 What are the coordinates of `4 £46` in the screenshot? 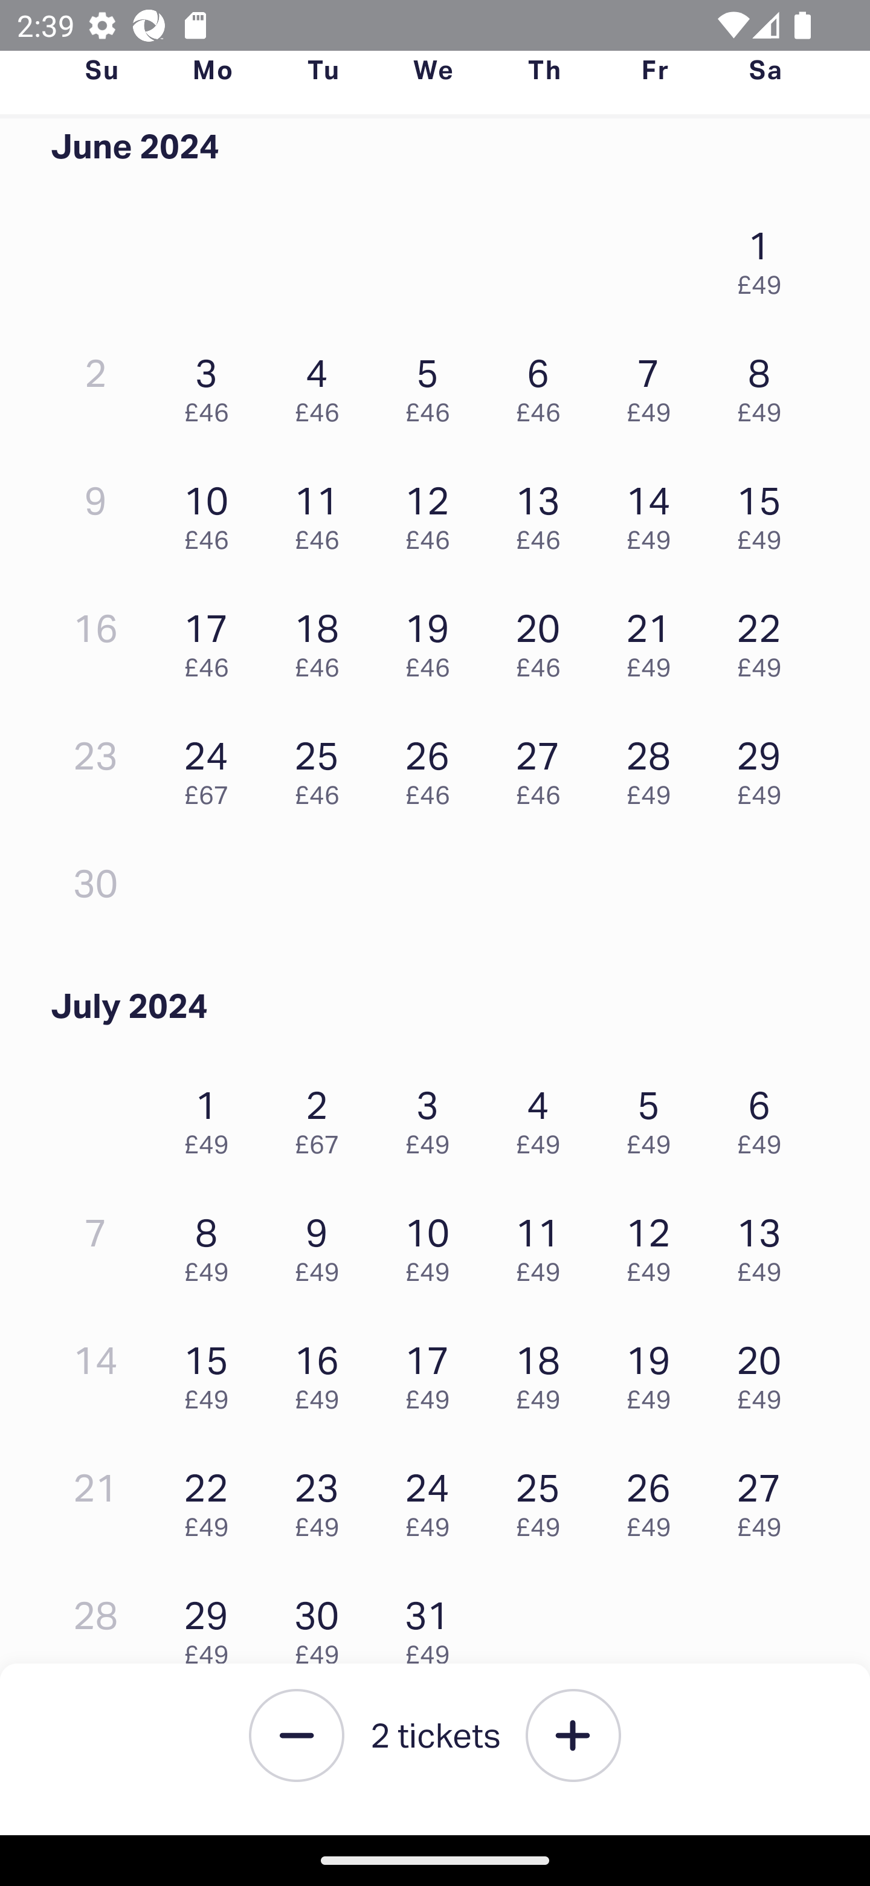 It's located at (323, 384).